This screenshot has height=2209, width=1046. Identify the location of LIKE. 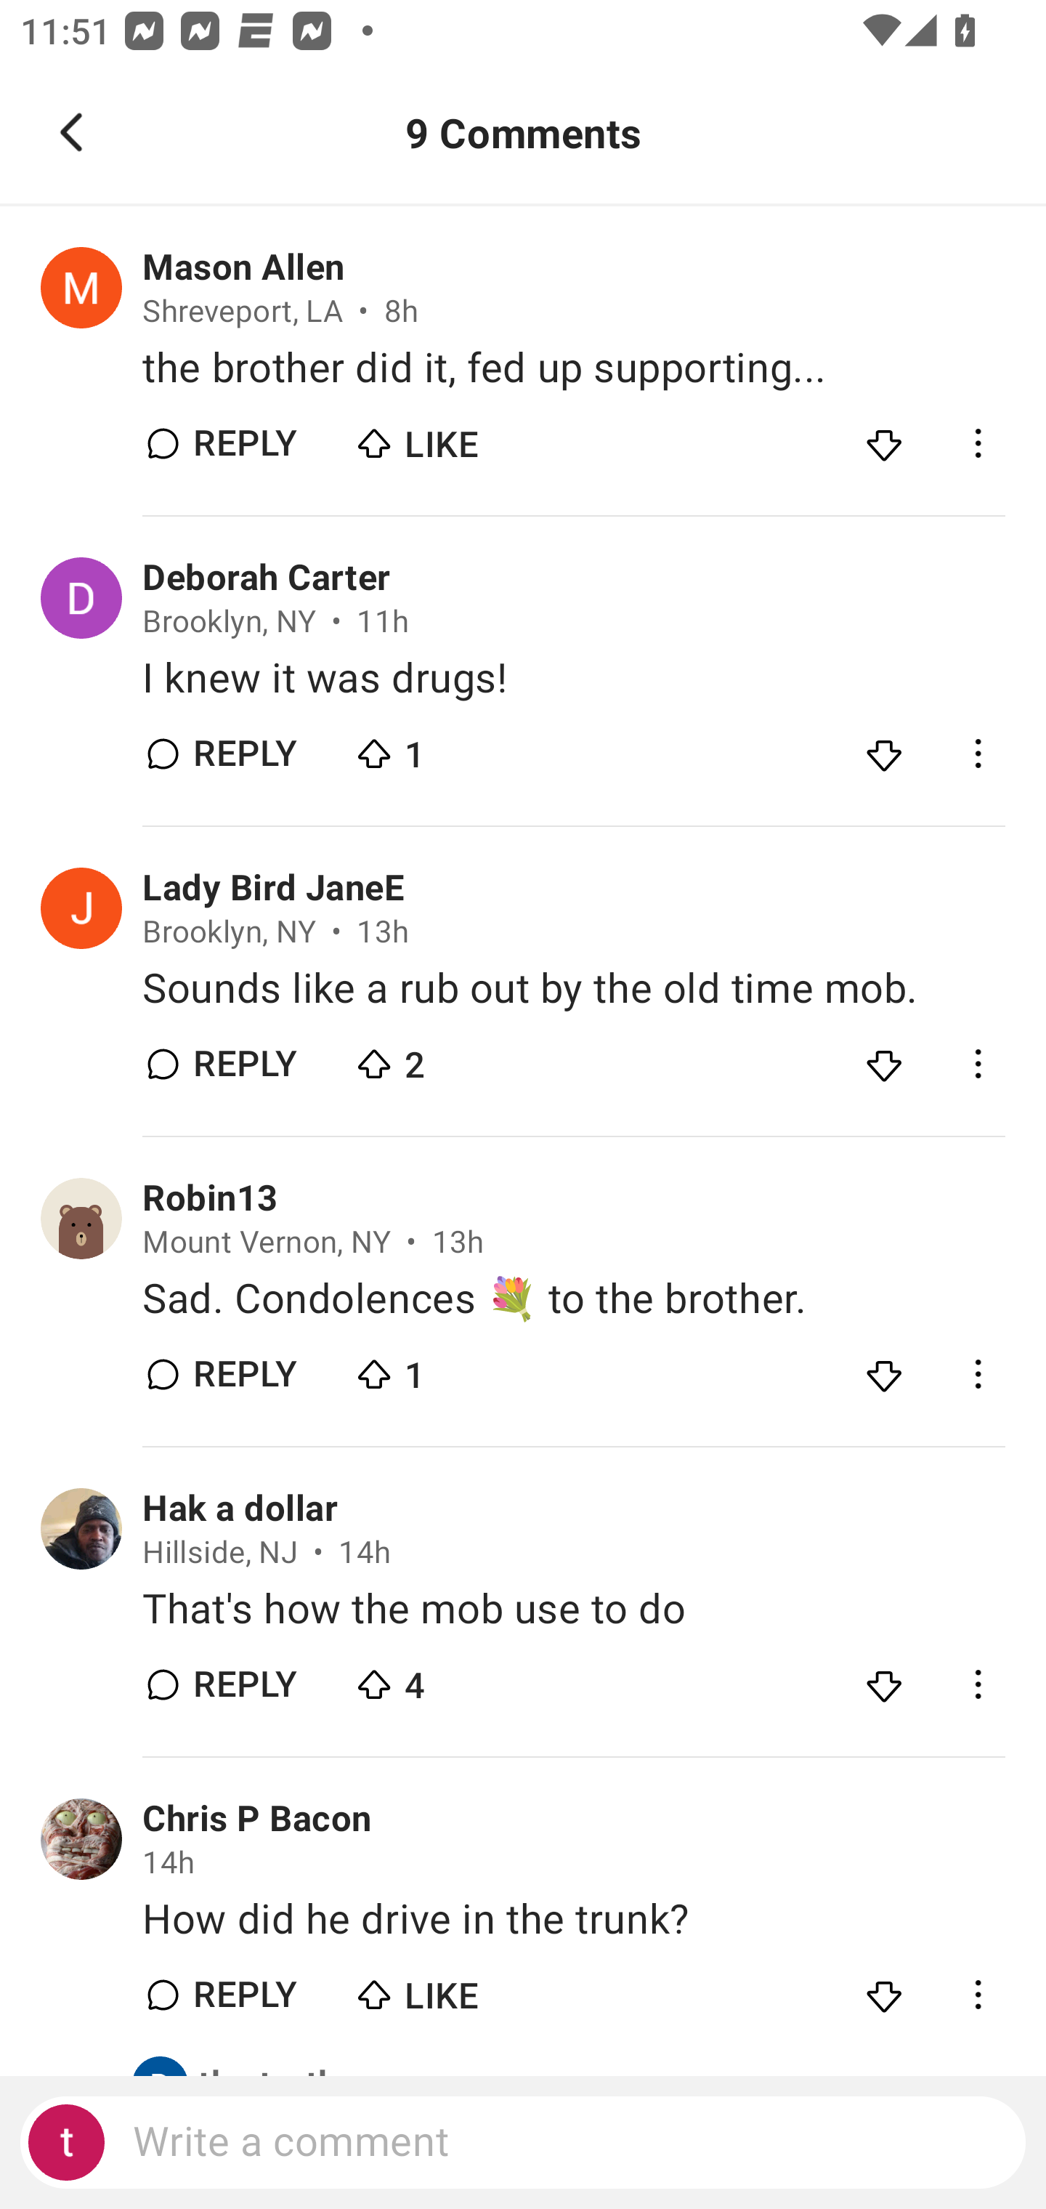
(452, 1989).